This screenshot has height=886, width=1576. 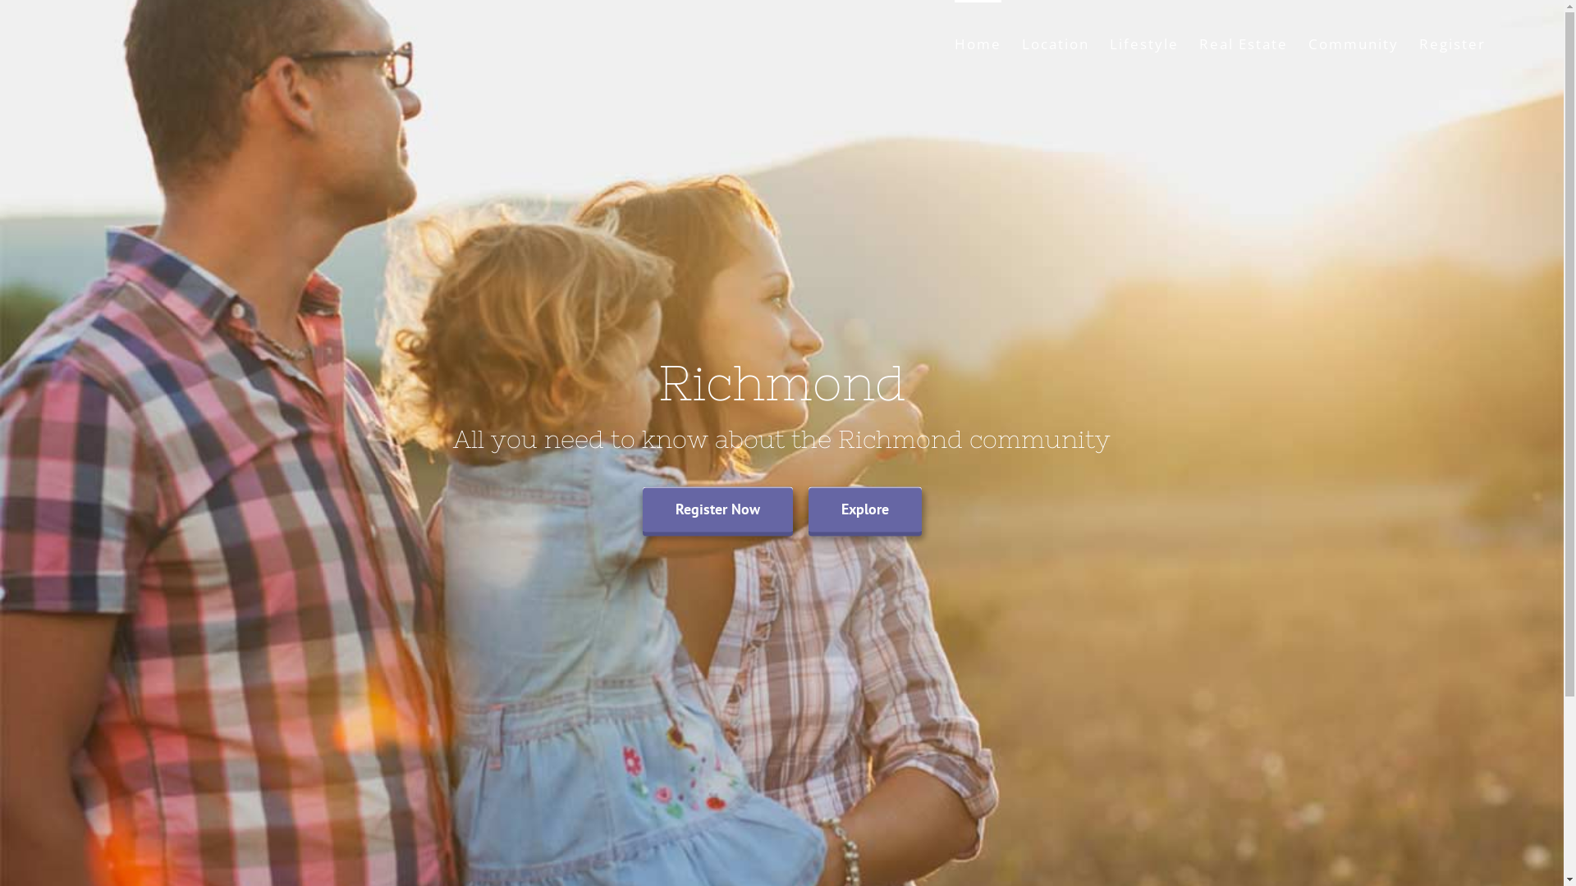 I want to click on Register, so click(x=1453, y=43).